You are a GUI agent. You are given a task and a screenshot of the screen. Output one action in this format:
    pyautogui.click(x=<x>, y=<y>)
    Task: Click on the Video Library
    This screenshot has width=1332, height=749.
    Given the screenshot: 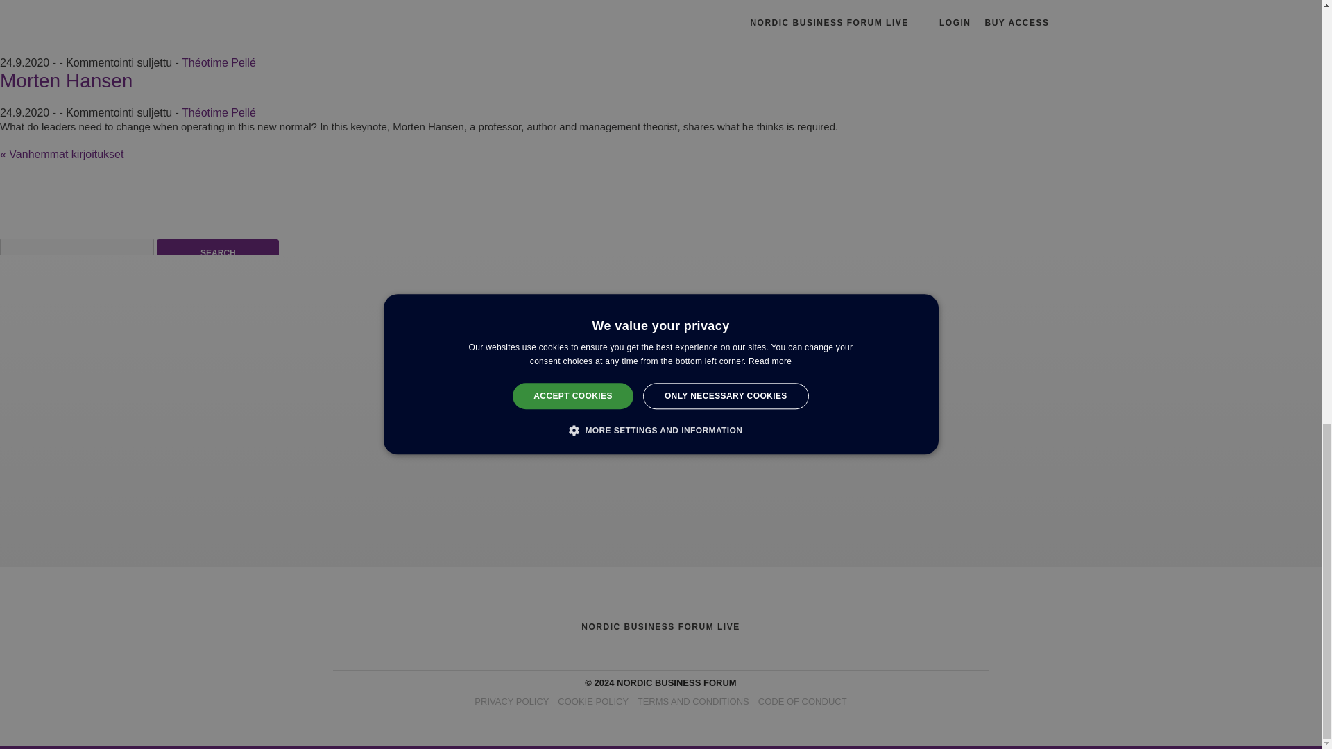 What is the action you would take?
    pyautogui.click(x=617, y=336)
    